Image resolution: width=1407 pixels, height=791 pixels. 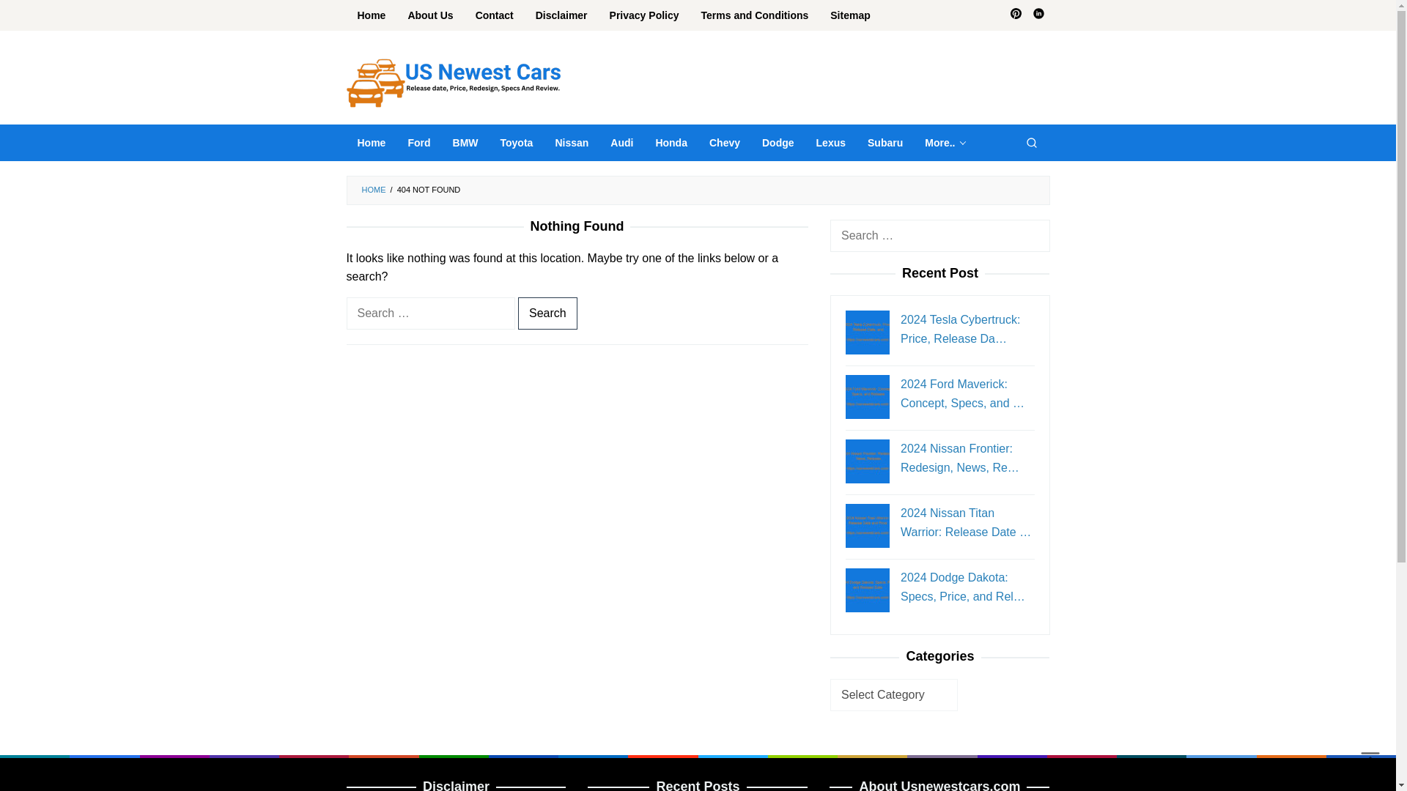 I want to click on Search, so click(x=547, y=313).